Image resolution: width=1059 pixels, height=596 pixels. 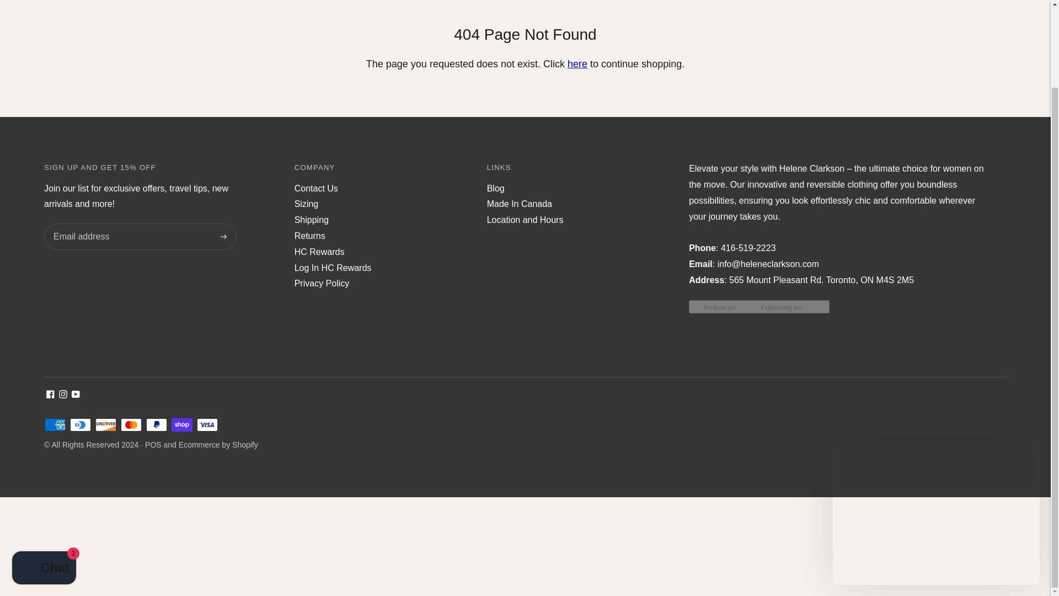 What do you see at coordinates (44, 475) in the screenshot?
I see `Shopify online store chat` at bounding box center [44, 475].